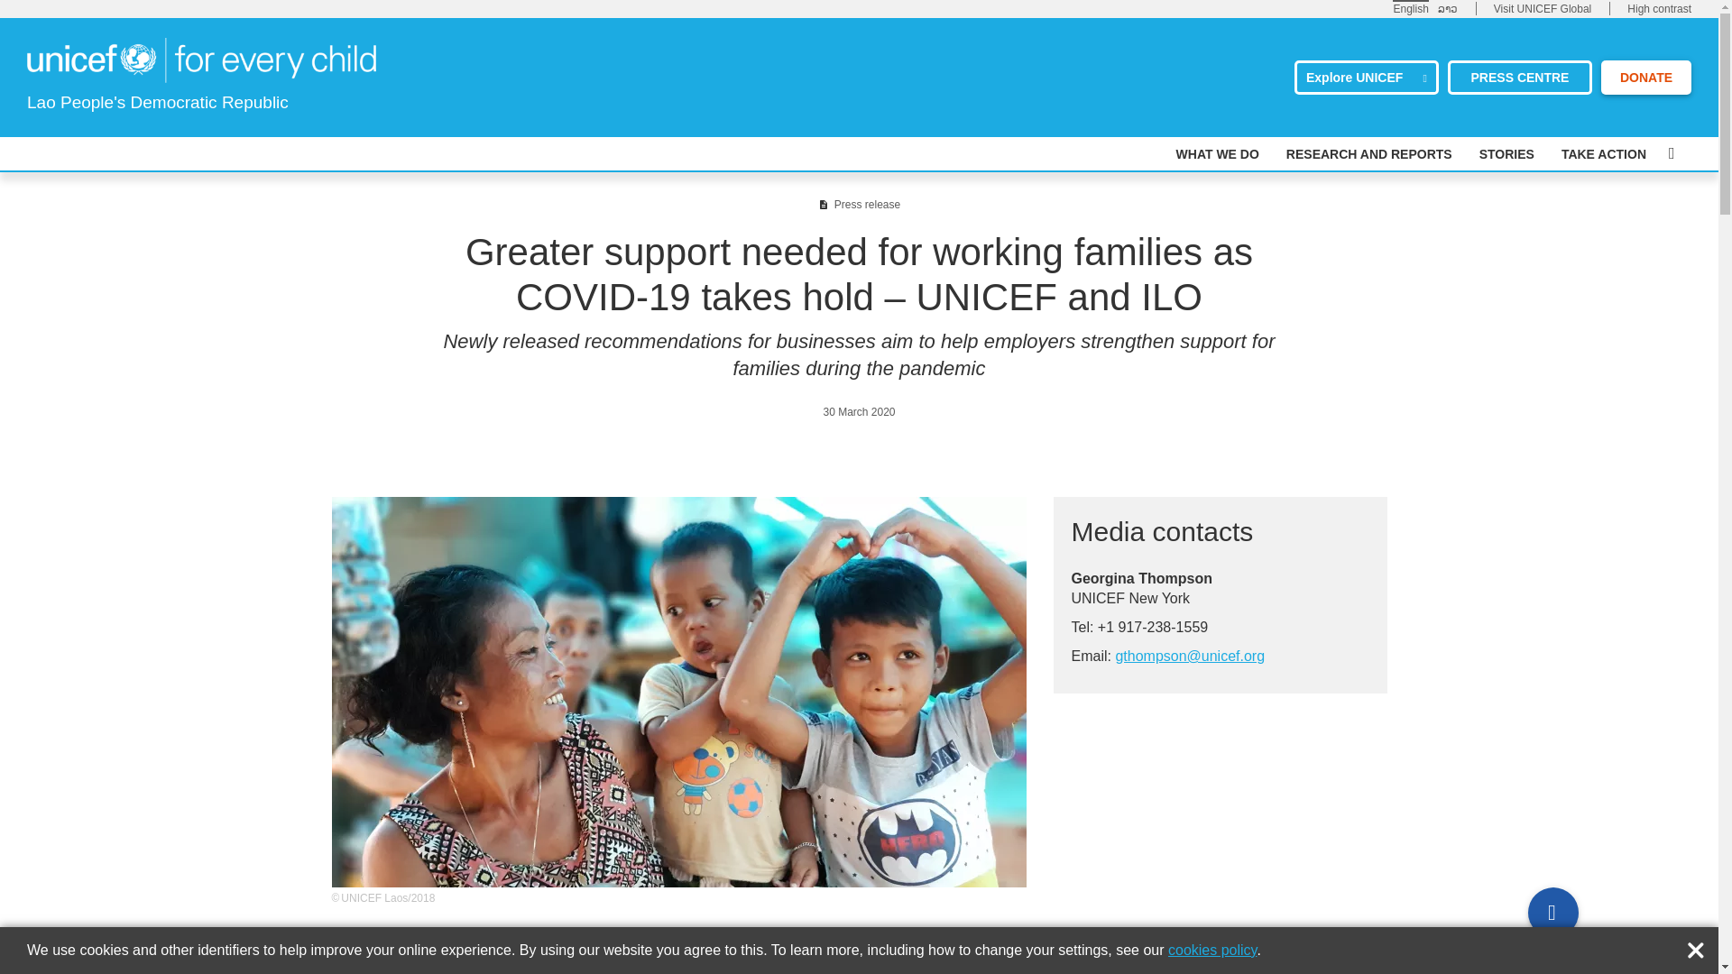 Image resolution: width=1732 pixels, height=974 pixels. What do you see at coordinates (1660, 9) in the screenshot?
I see `High contrast` at bounding box center [1660, 9].